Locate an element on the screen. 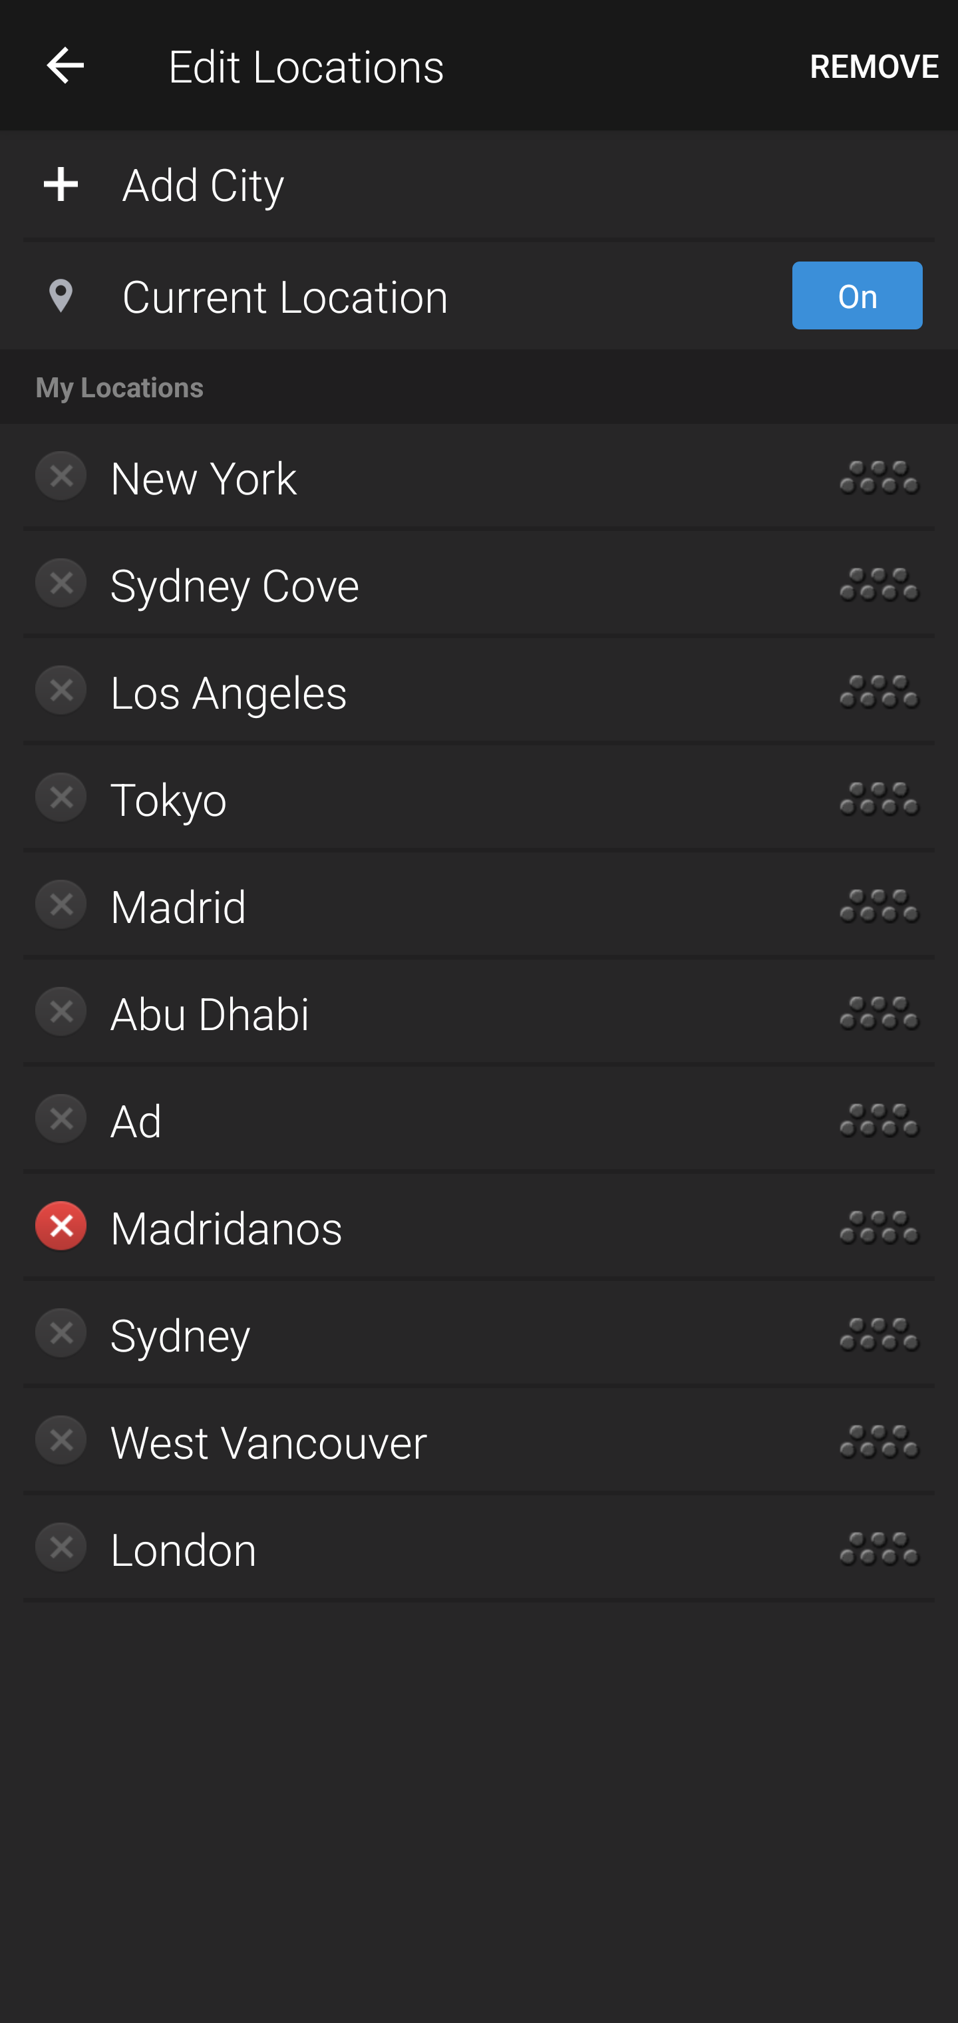 The image size is (958, 2023). Navigate up is located at coordinates (65, 65).